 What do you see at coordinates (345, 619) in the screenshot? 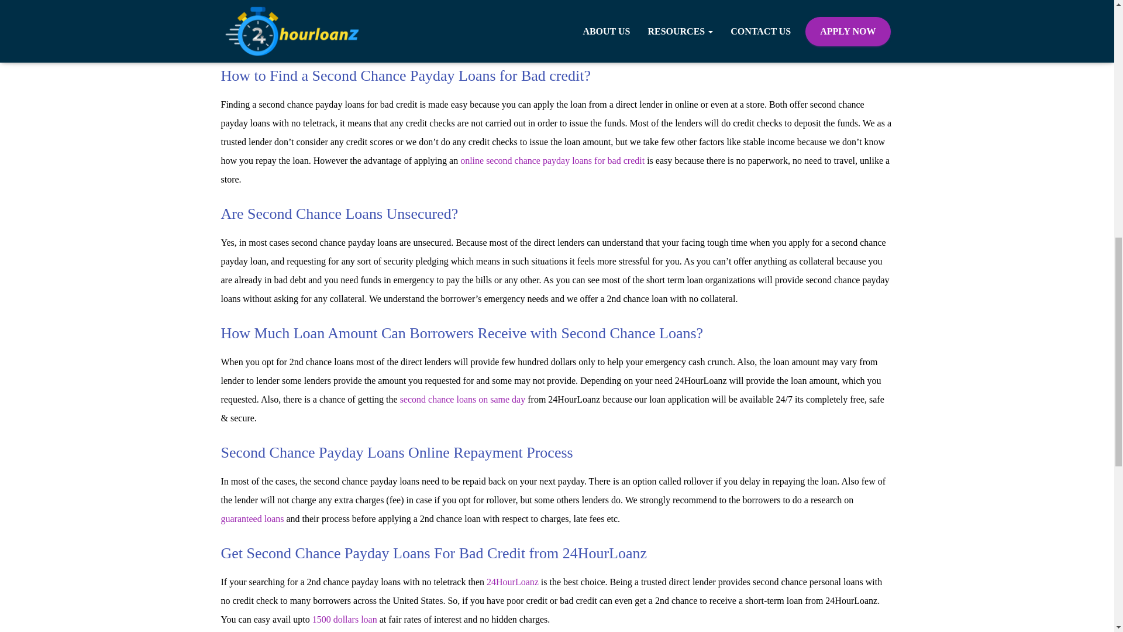
I see `1500 dollars loan` at bounding box center [345, 619].